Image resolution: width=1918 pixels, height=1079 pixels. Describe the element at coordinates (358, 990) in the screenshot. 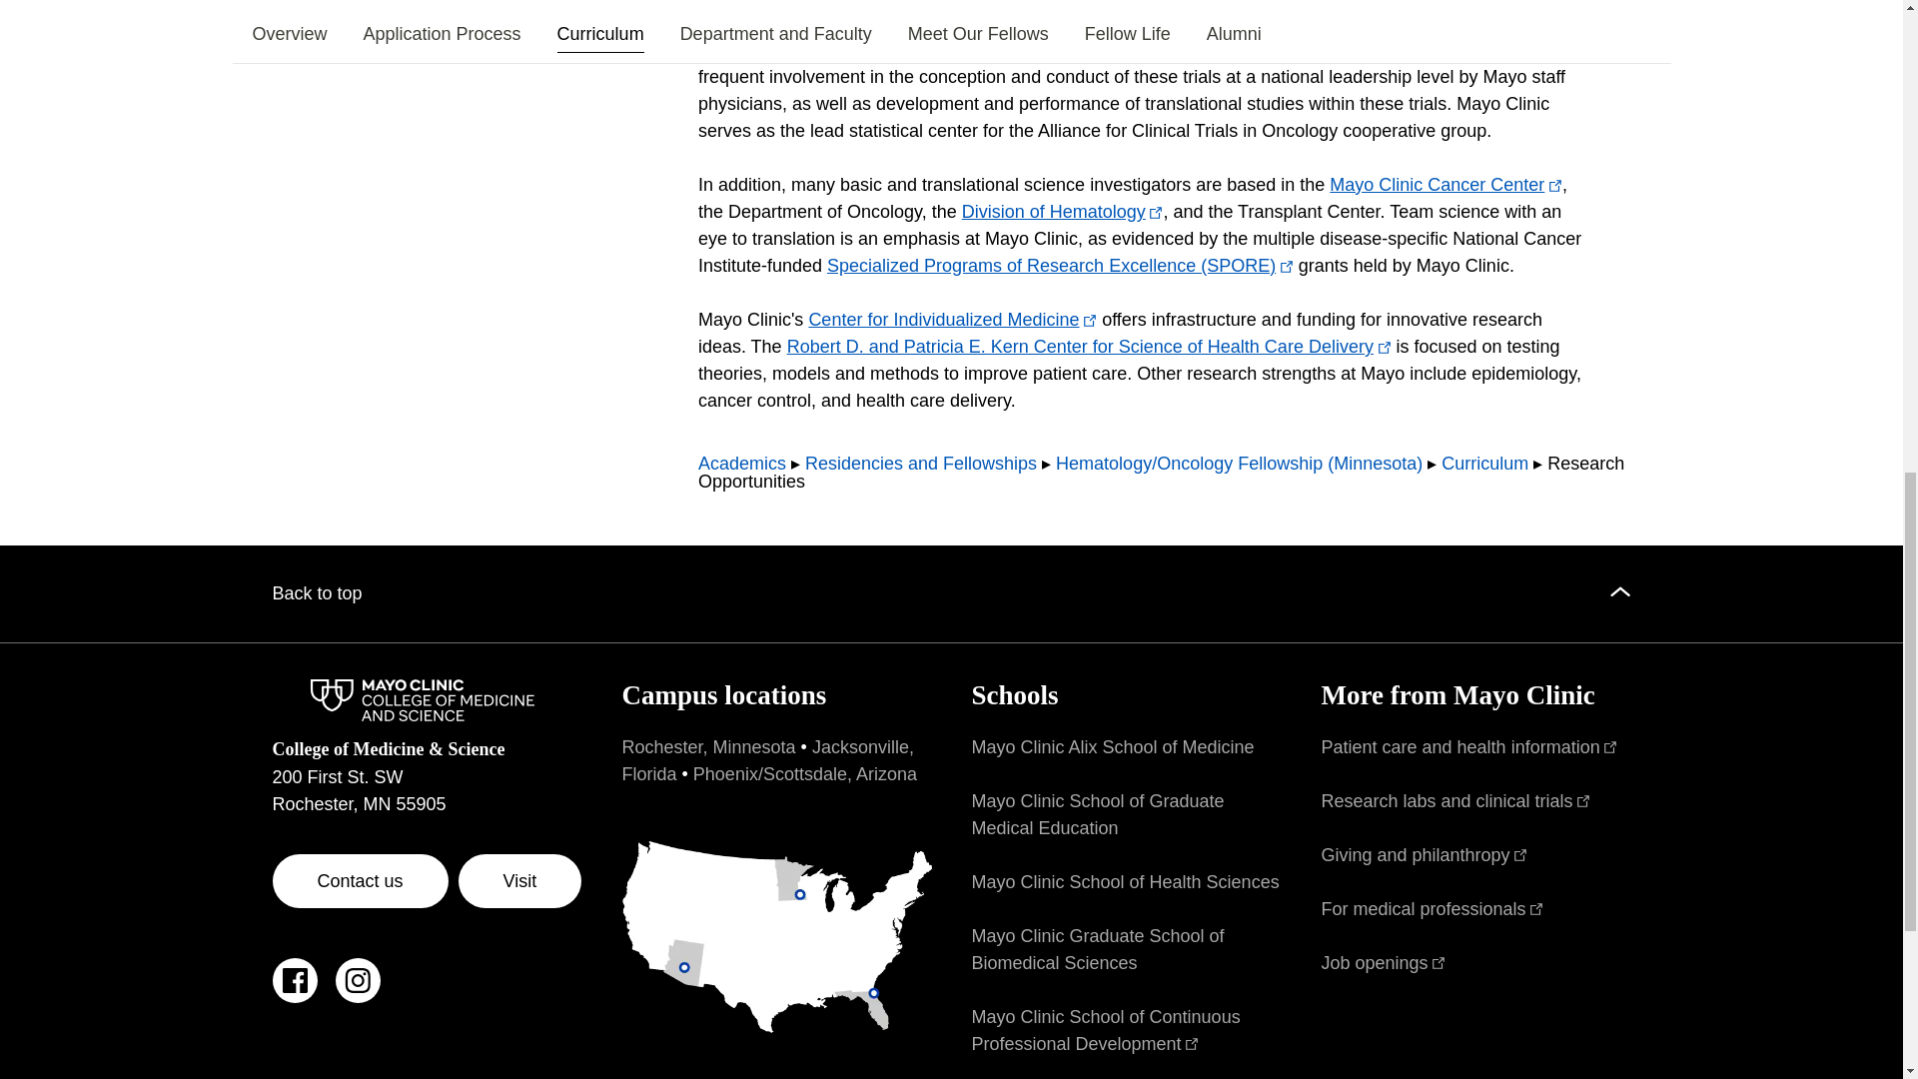

I see `College of Medicine and Science Instagram` at that location.